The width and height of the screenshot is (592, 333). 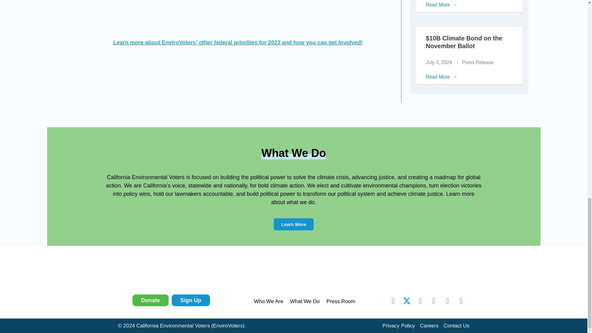 What do you see at coordinates (439, 62) in the screenshot?
I see `2024-07-03T19:13:11-07:00` at bounding box center [439, 62].